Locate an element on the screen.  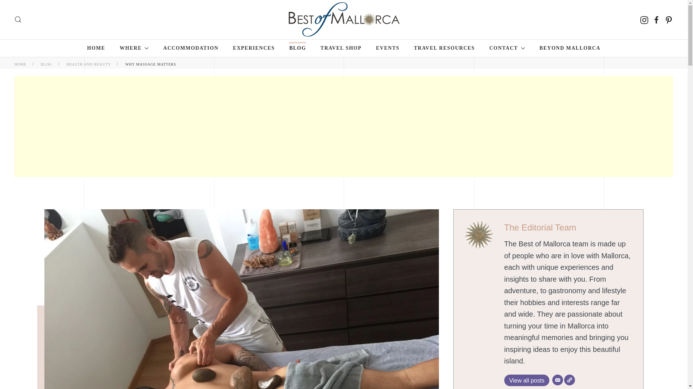
TRAVEL SHOP is located at coordinates (341, 48).